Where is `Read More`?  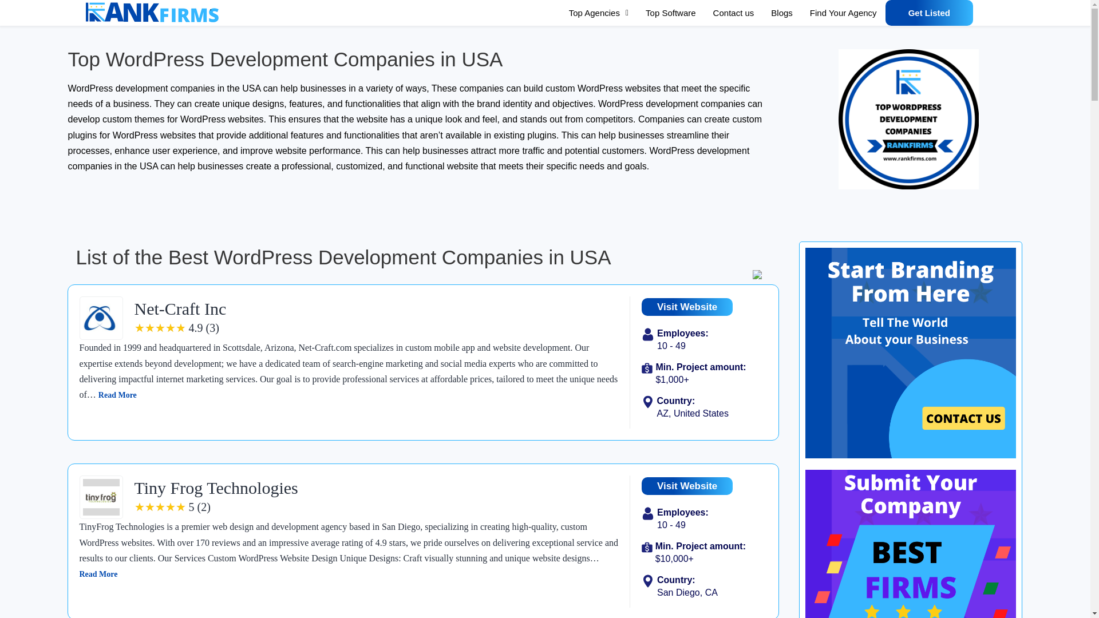
Read More is located at coordinates (98, 573).